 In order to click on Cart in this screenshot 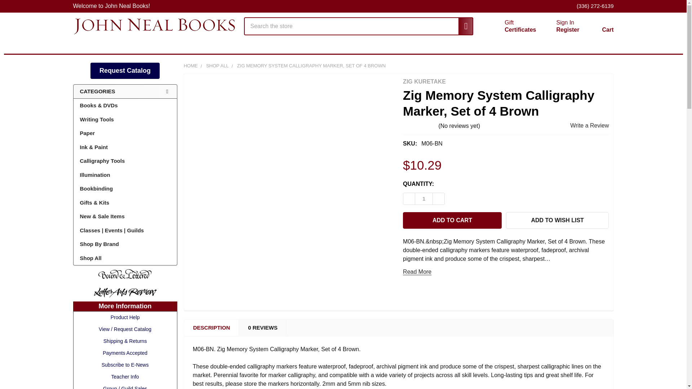, I will do `click(599, 27)`.